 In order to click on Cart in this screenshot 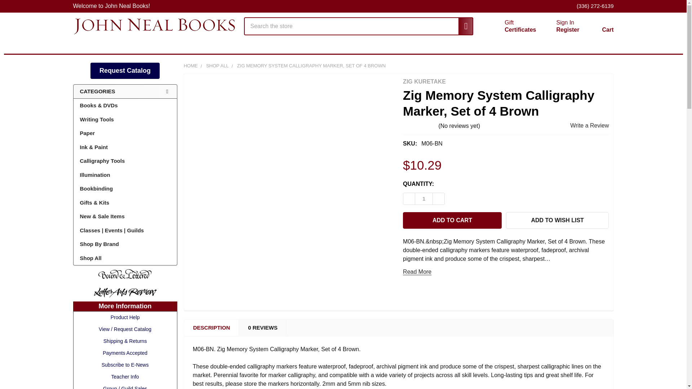, I will do `click(599, 27)`.